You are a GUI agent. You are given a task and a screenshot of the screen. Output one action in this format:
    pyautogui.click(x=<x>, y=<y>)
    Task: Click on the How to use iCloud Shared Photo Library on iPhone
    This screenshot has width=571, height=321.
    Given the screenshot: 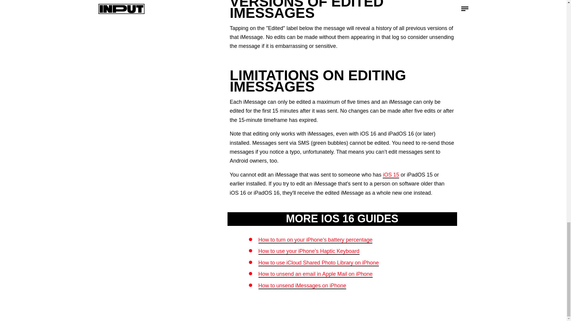 What is the action you would take?
    pyautogui.click(x=318, y=263)
    